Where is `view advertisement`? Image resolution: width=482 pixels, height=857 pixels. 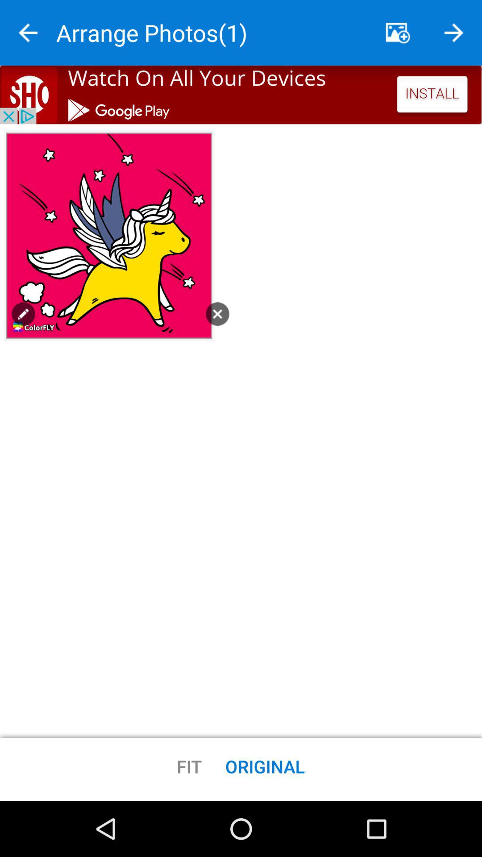
view advertisement is located at coordinates (241, 95).